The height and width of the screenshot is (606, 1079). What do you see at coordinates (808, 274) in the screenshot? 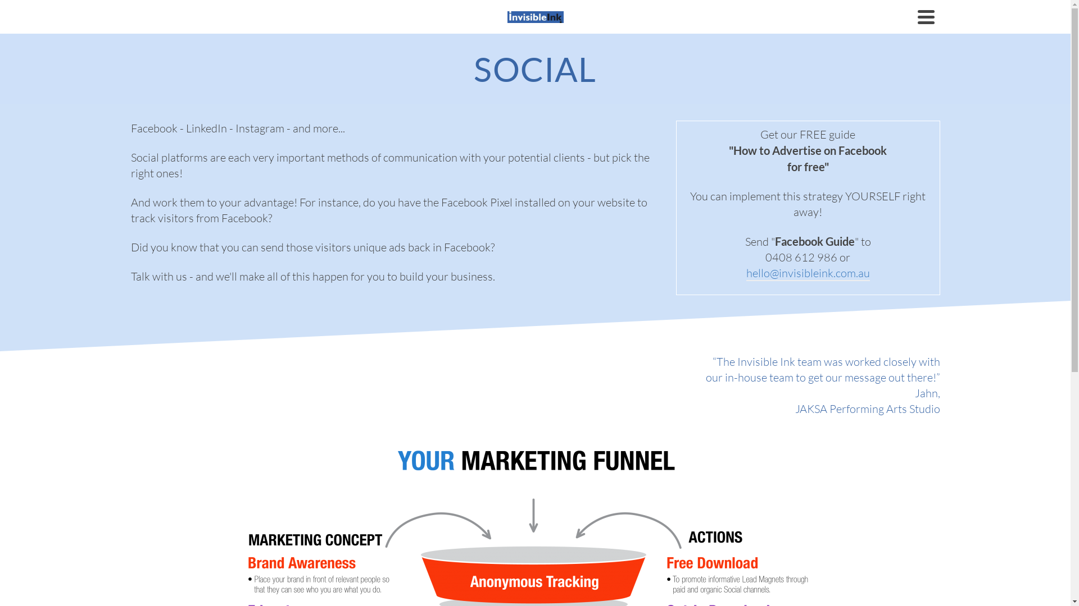
I see `hello@invisibleink.com.au` at bounding box center [808, 274].